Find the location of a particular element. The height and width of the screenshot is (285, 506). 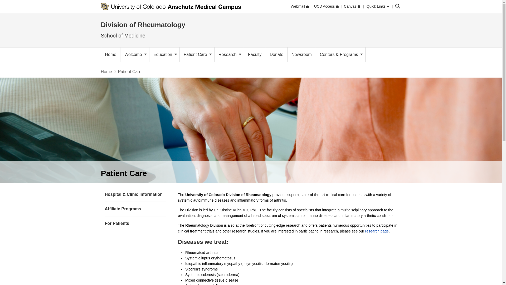

Division of Rheumatology is located at coordinates (143, 25).